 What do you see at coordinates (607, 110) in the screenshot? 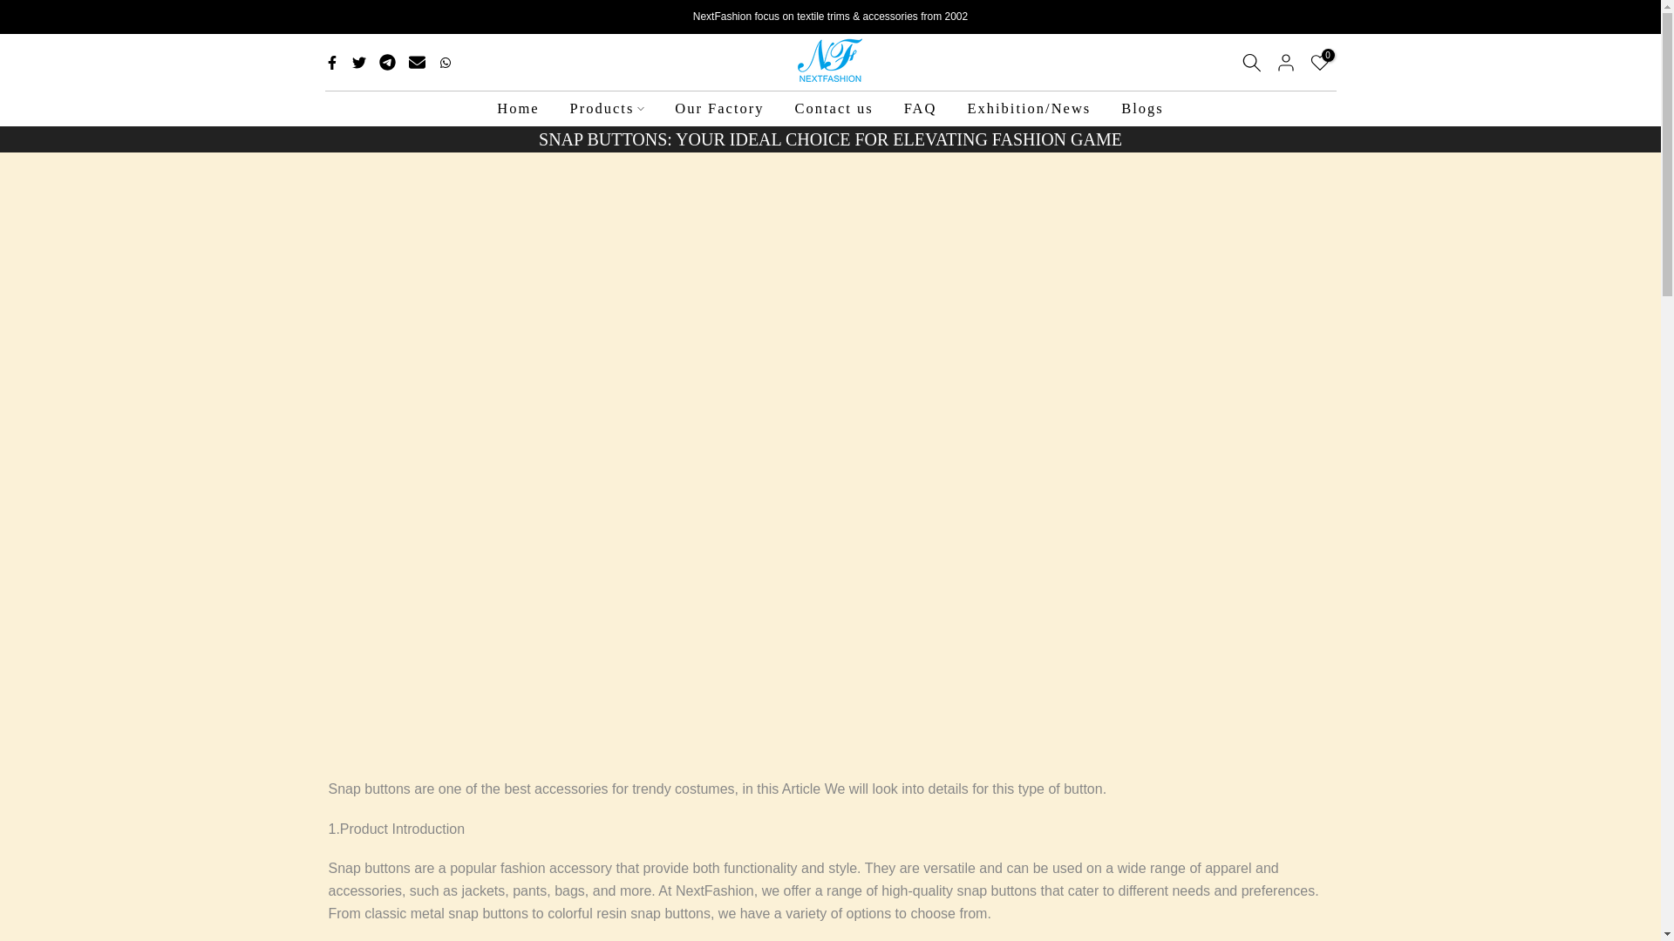
I see `Products` at bounding box center [607, 110].